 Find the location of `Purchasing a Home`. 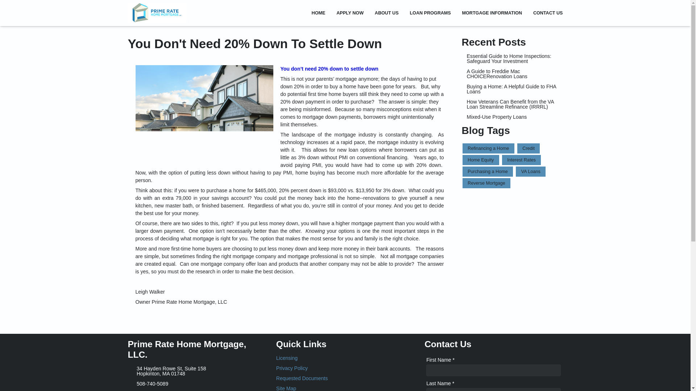

Purchasing a Home is located at coordinates (488, 172).